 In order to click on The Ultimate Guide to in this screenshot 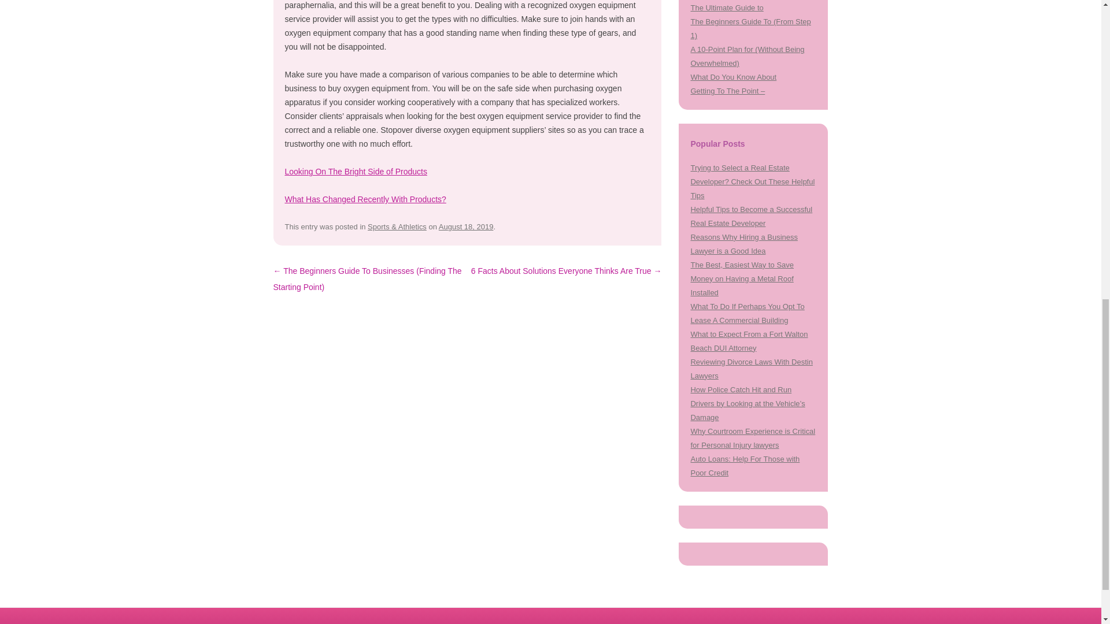, I will do `click(727, 8)`.